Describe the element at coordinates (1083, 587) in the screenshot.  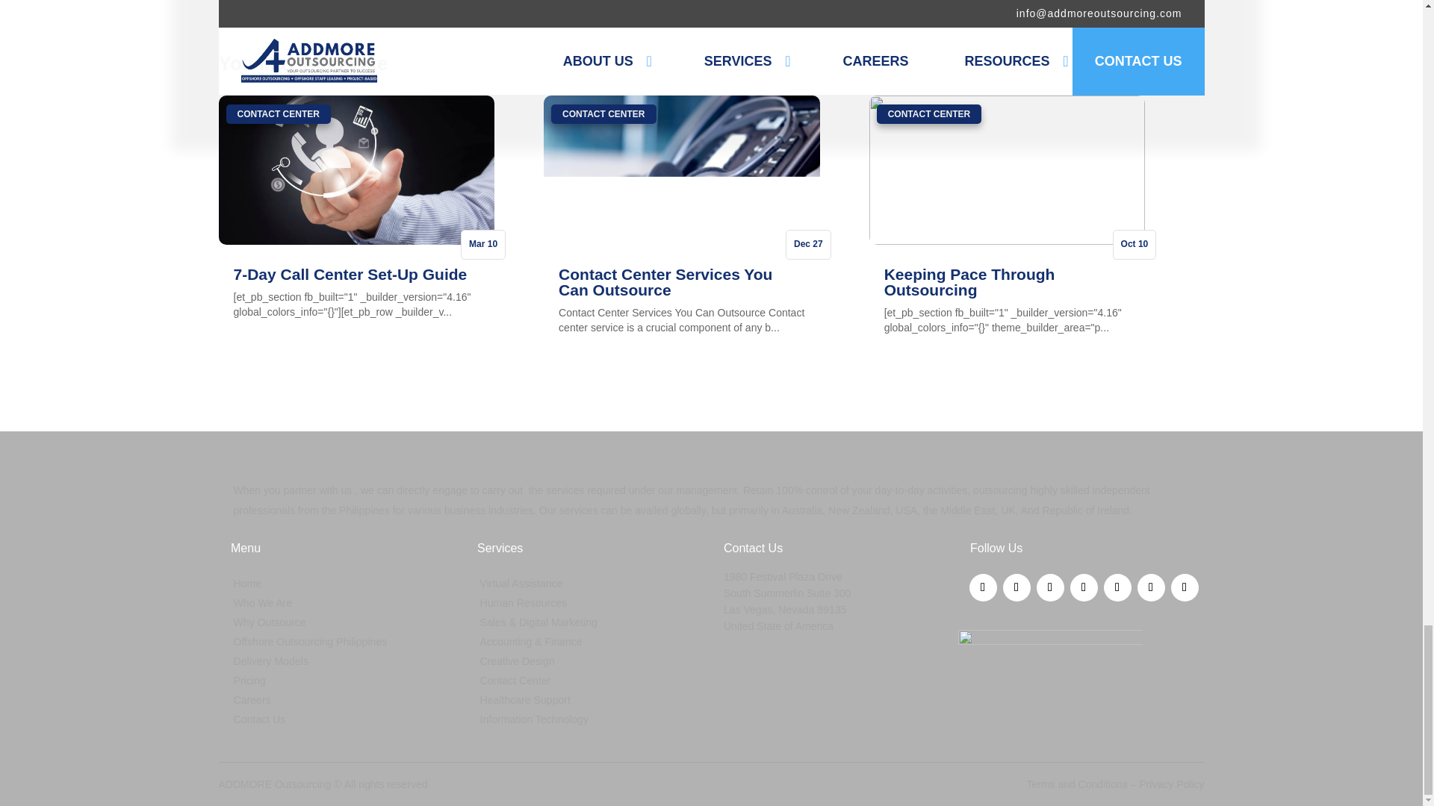
I see `Follow on Instagram` at that location.